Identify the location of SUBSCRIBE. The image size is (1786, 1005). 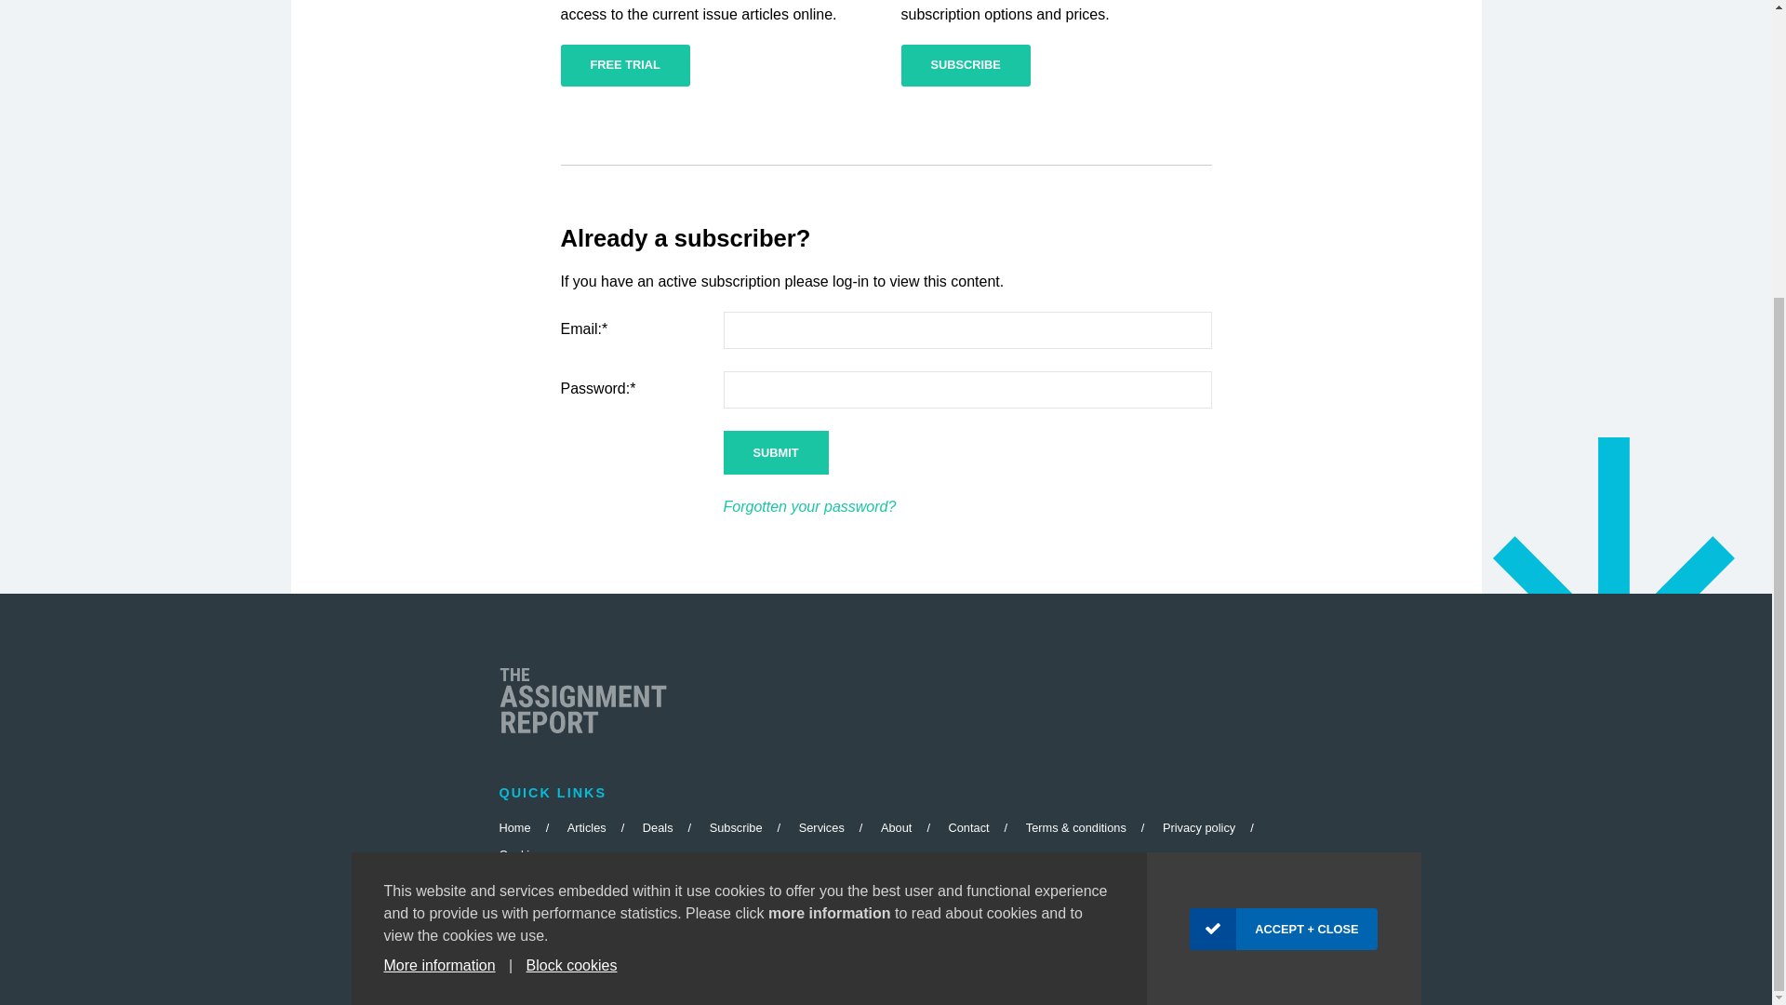
(965, 65).